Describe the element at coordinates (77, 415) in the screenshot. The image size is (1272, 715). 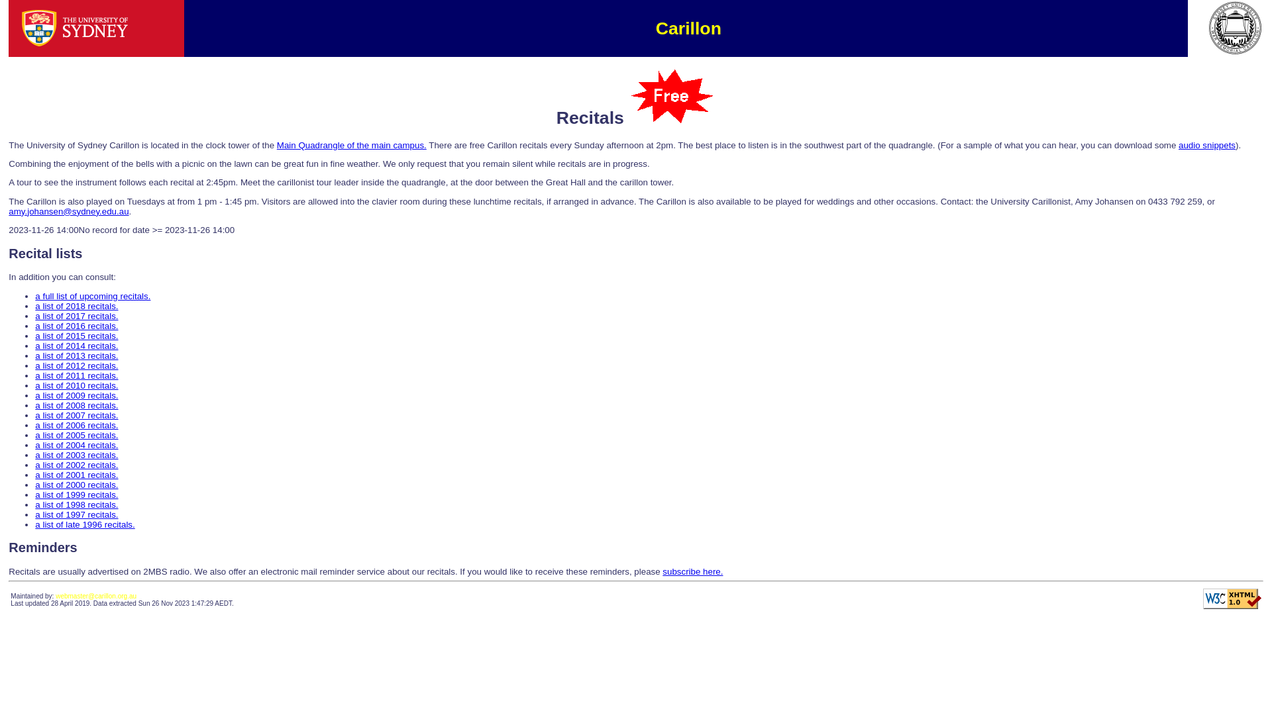
I see `a list of 2007 recitals.` at that location.